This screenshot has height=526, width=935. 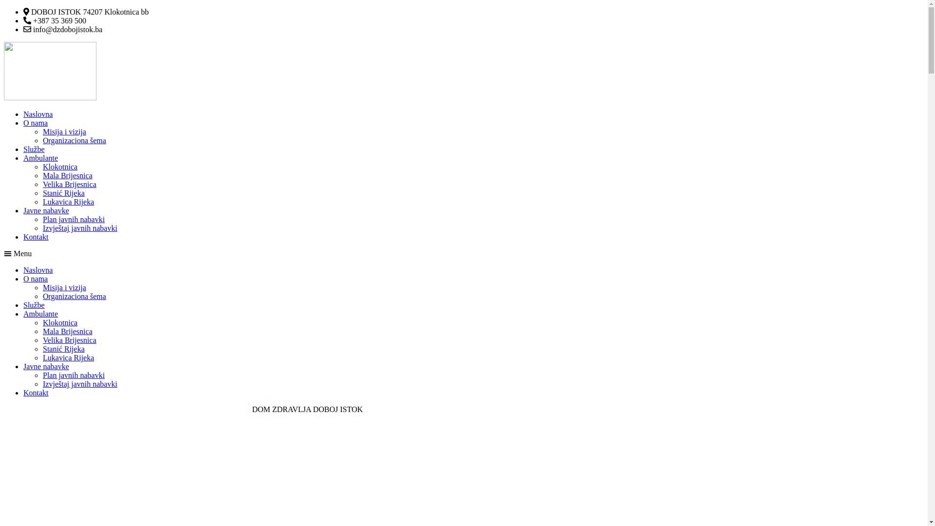 What do you see at coordinates (68, 175) in the screenshot?
I see `Mala Brijesnica` at bounding box center [68, 175].